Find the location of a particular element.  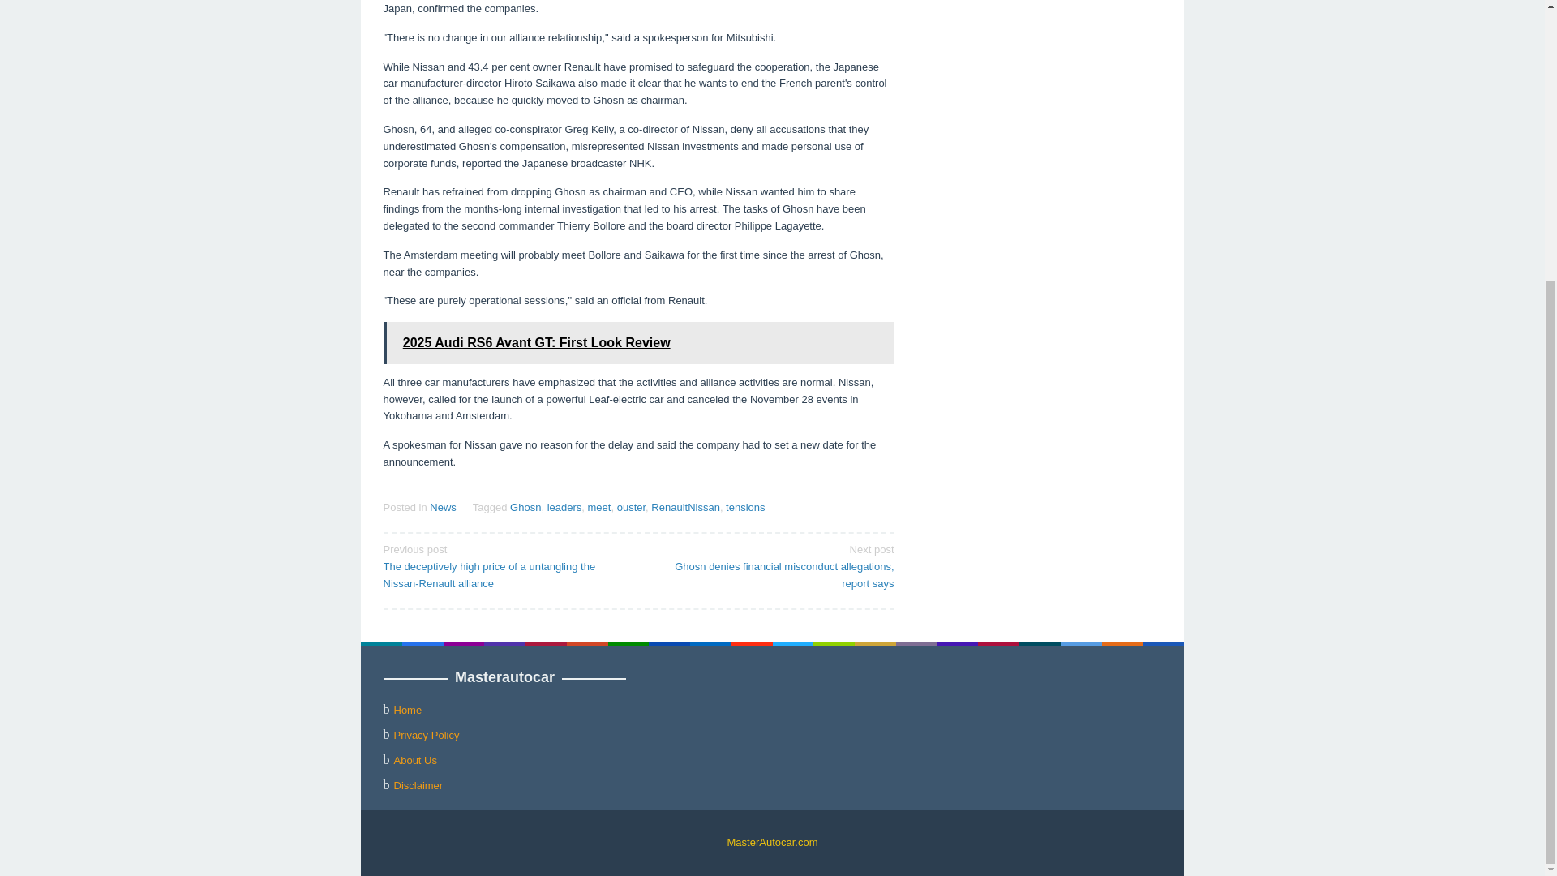

About Us is located at coordinates (415, 760).